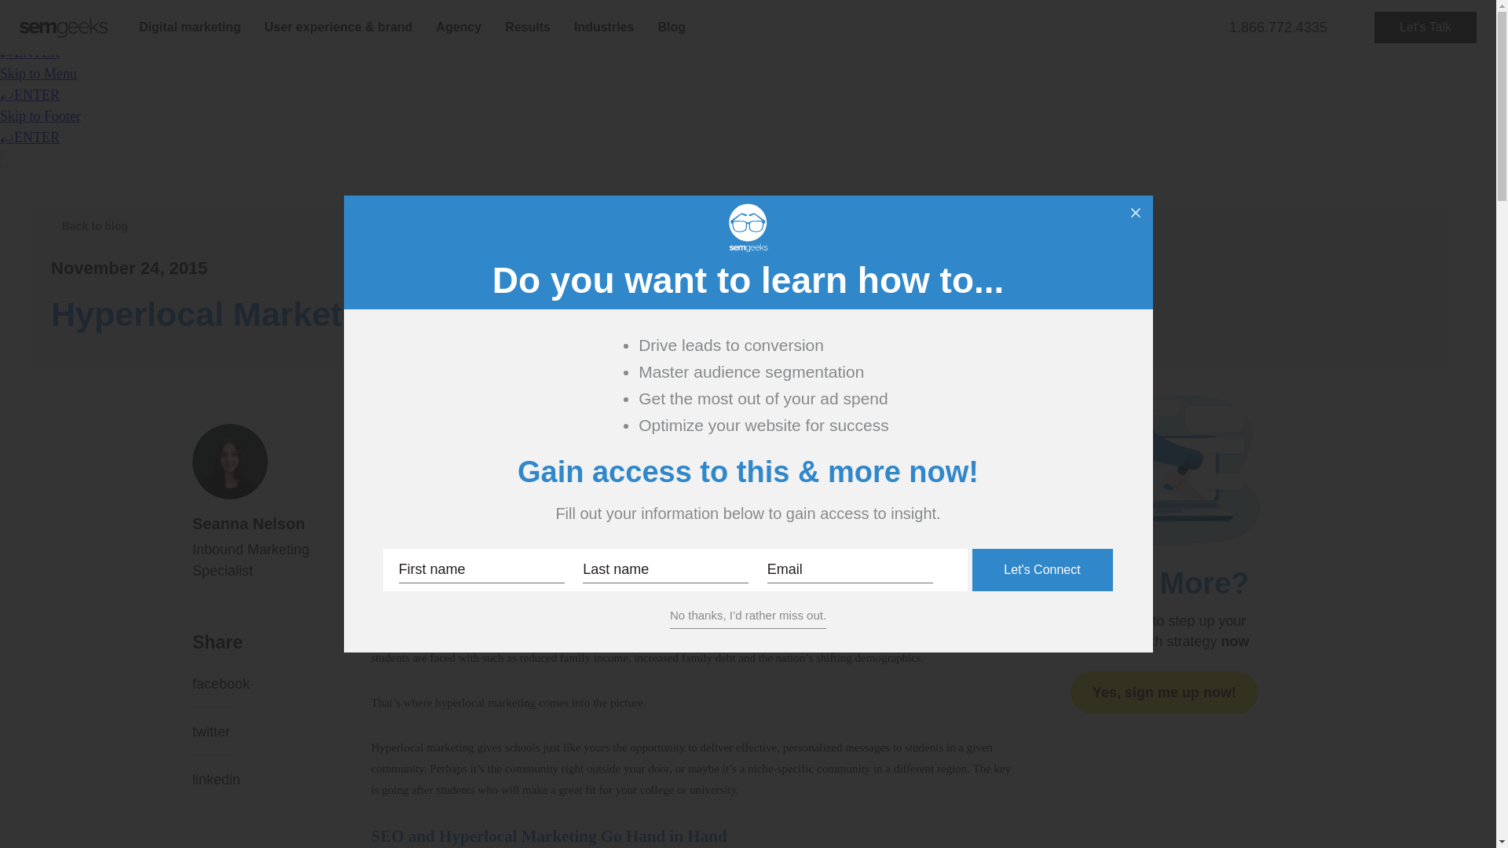  What do you see at coordinates (667, 9) in the screenshot?
I see `Analytics` at bounding box center [667, 9].